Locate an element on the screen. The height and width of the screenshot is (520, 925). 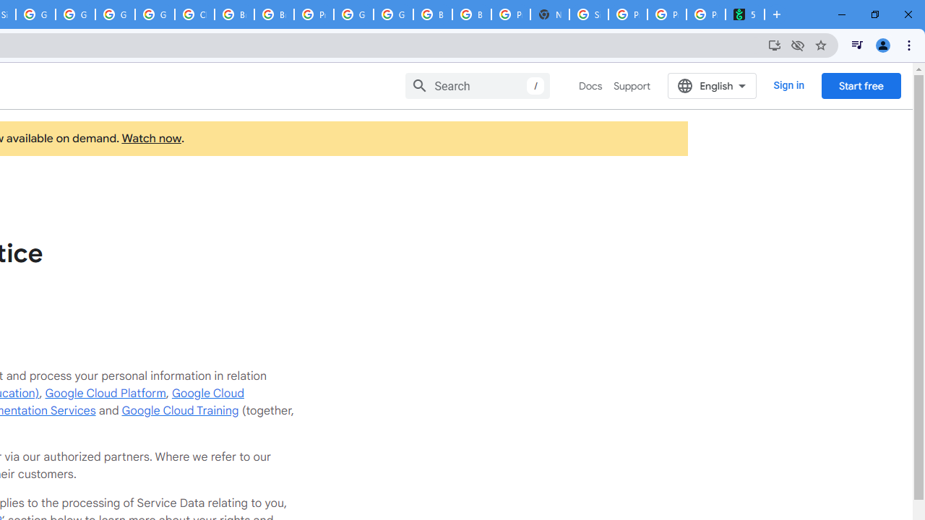
Browse Chrome as a guest - Computer - Google Chrome Help is located at coordinates (234, 14).